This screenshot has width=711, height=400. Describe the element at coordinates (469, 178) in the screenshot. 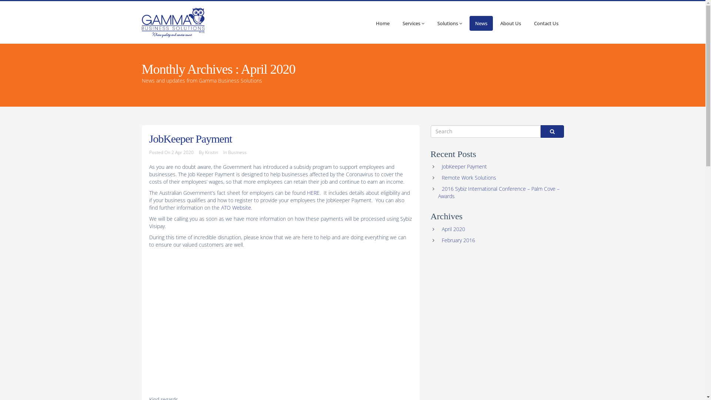

I see `Remote Work Solutions` at that location.